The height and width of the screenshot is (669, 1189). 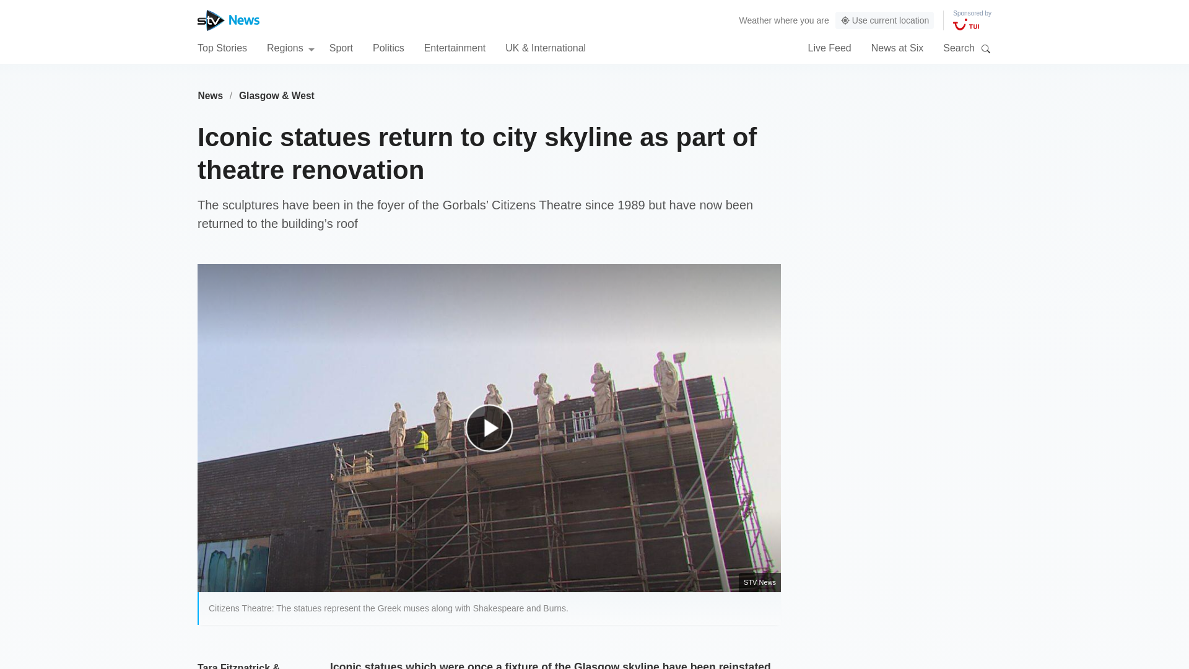 I want to click on Regions, so click(x=290, y=47).